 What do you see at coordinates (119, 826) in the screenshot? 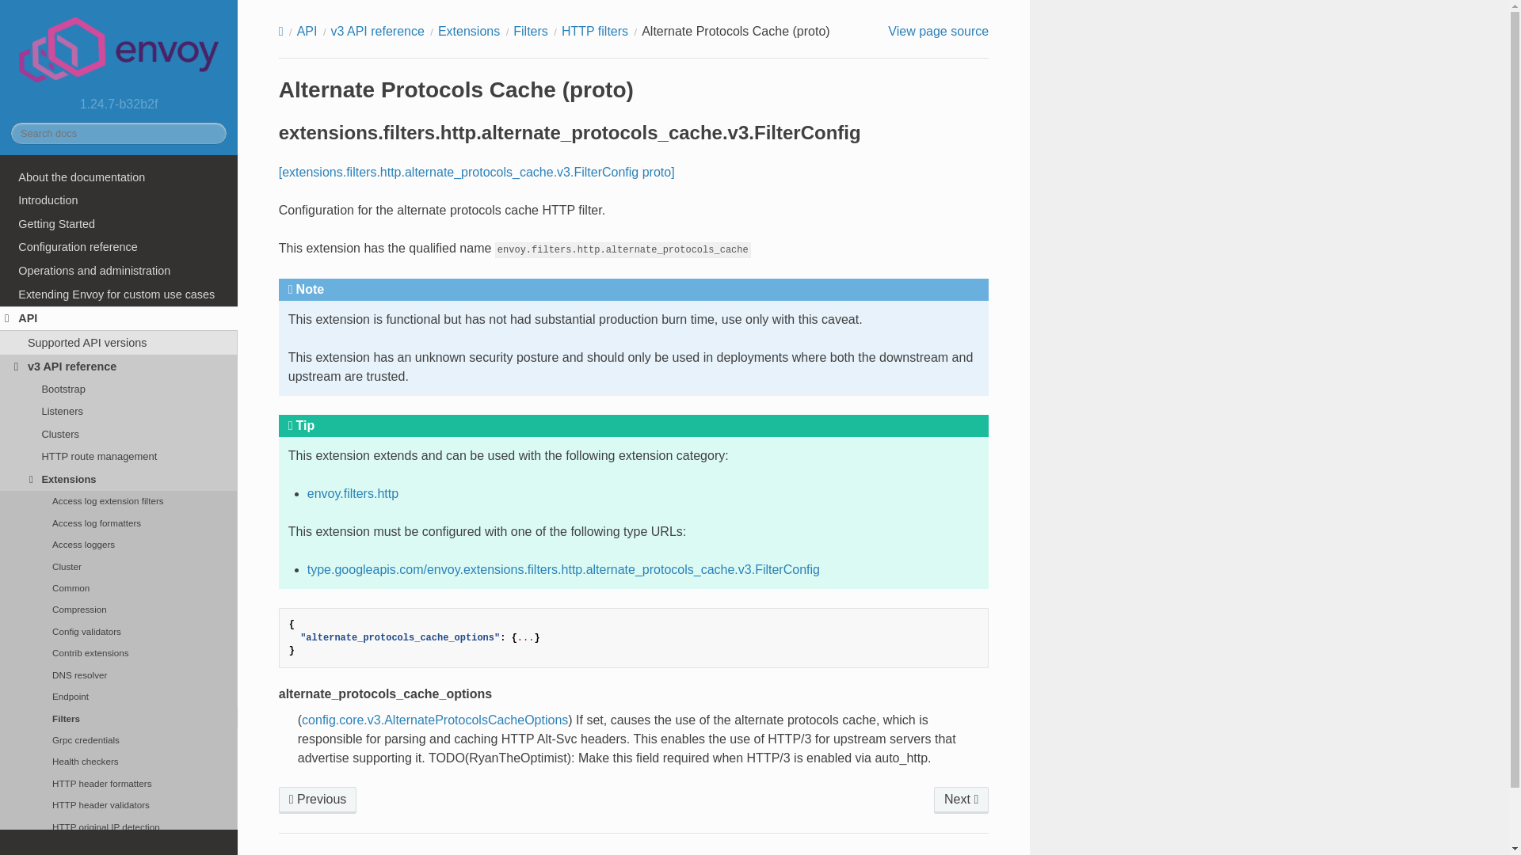
I see `HTTP original IP detection` at bounding box center [119, 826].